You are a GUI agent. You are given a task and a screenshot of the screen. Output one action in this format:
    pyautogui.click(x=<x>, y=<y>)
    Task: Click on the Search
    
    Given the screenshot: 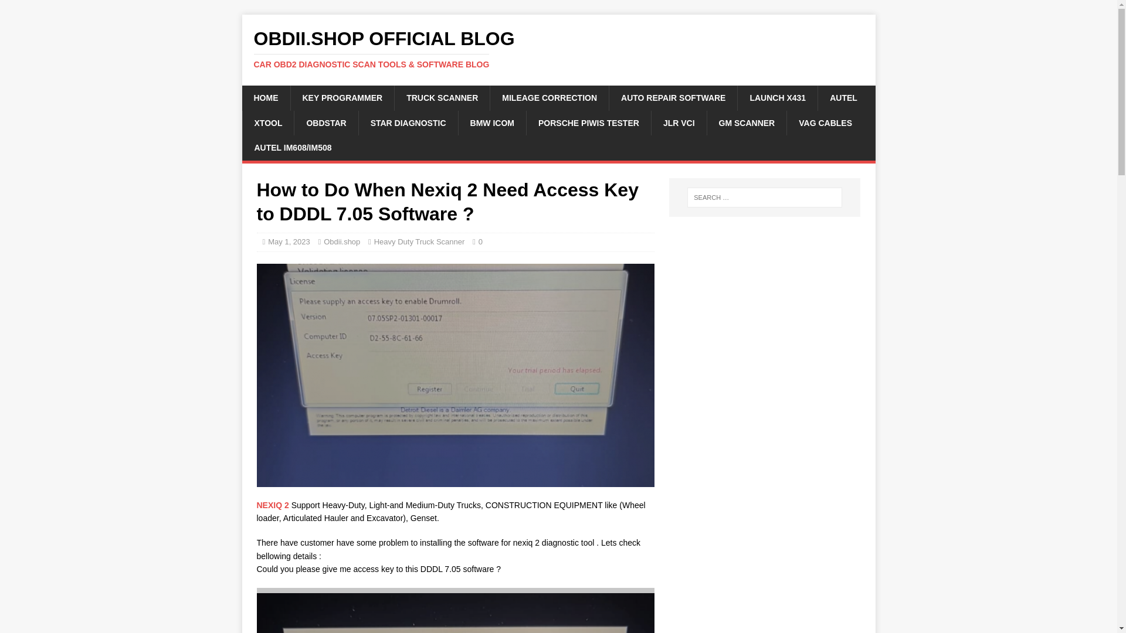 What is the action you would take?
    pyautogui.click(x=43, y=9)
    